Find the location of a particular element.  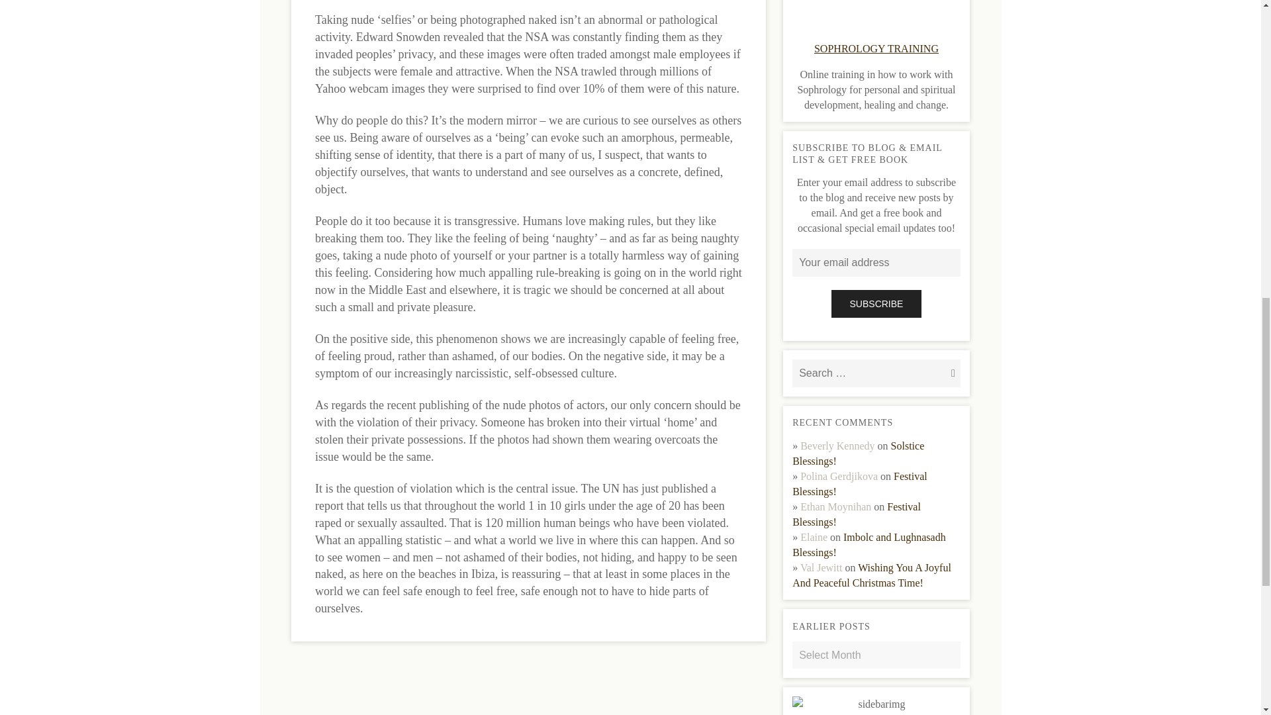

Wishing You A Joyful And Peaceful Christmas Time! is located at coordinates (871, 575).